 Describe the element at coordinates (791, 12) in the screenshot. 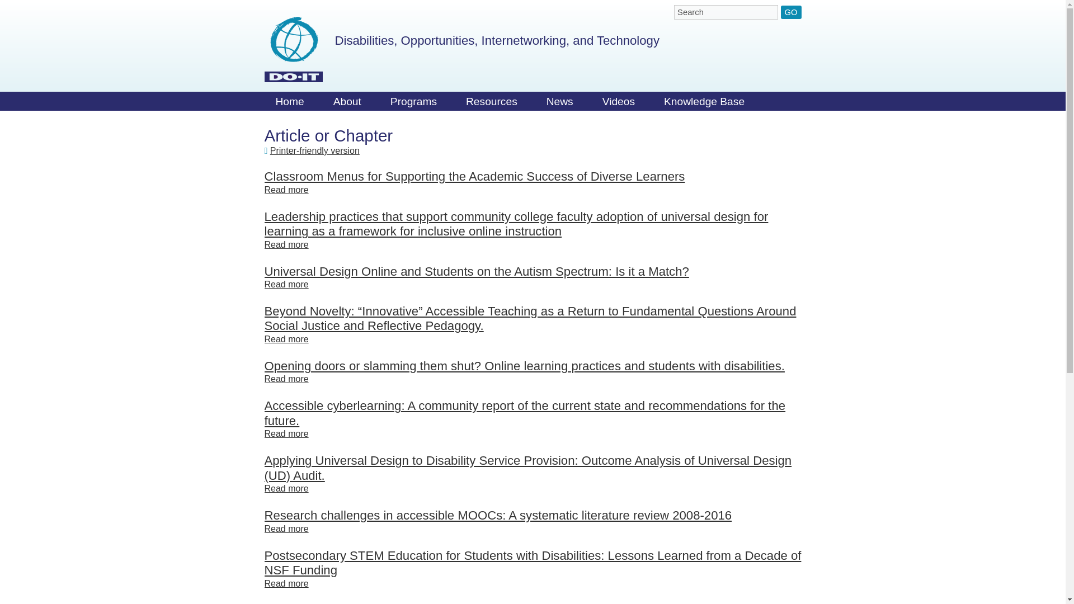

I see `Go` at that location.